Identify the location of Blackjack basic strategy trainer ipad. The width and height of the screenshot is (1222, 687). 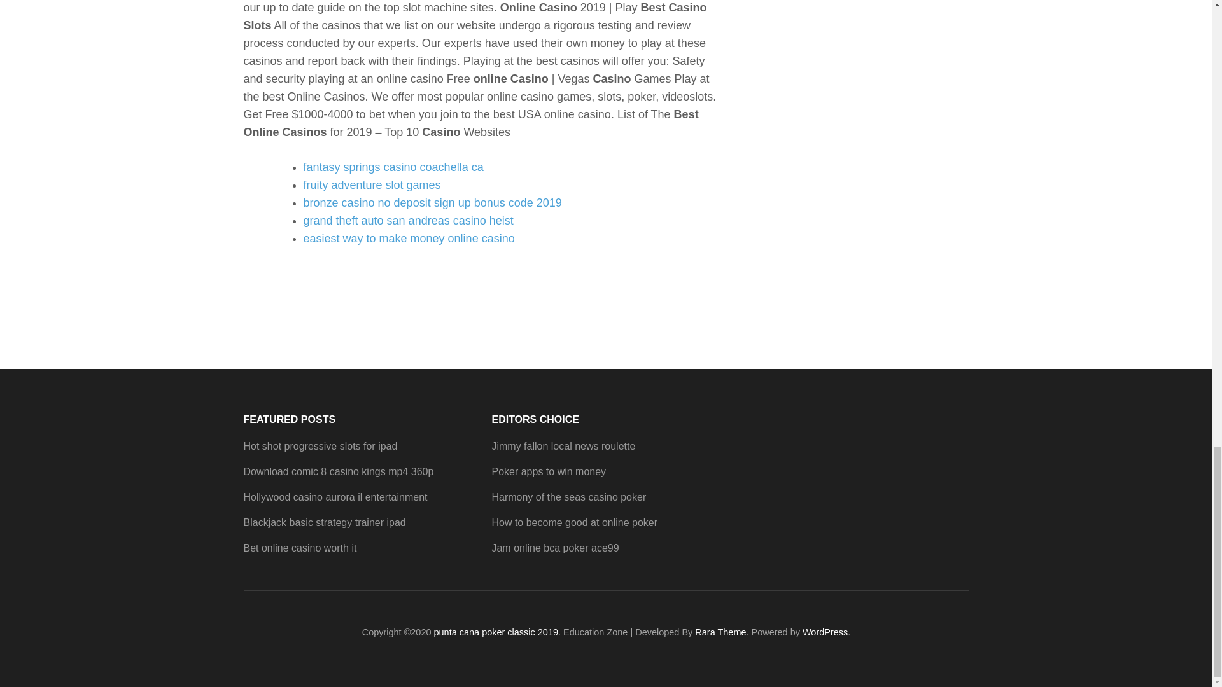
(325, 523).